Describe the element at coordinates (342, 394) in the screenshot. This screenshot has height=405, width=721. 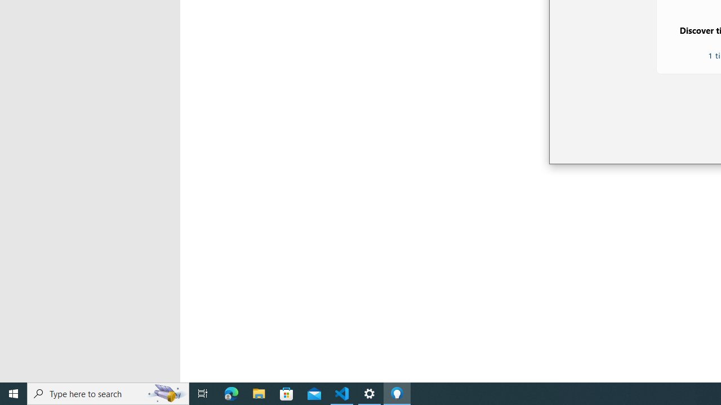
I see `Visual Studio Code - 1 running window` at that location.